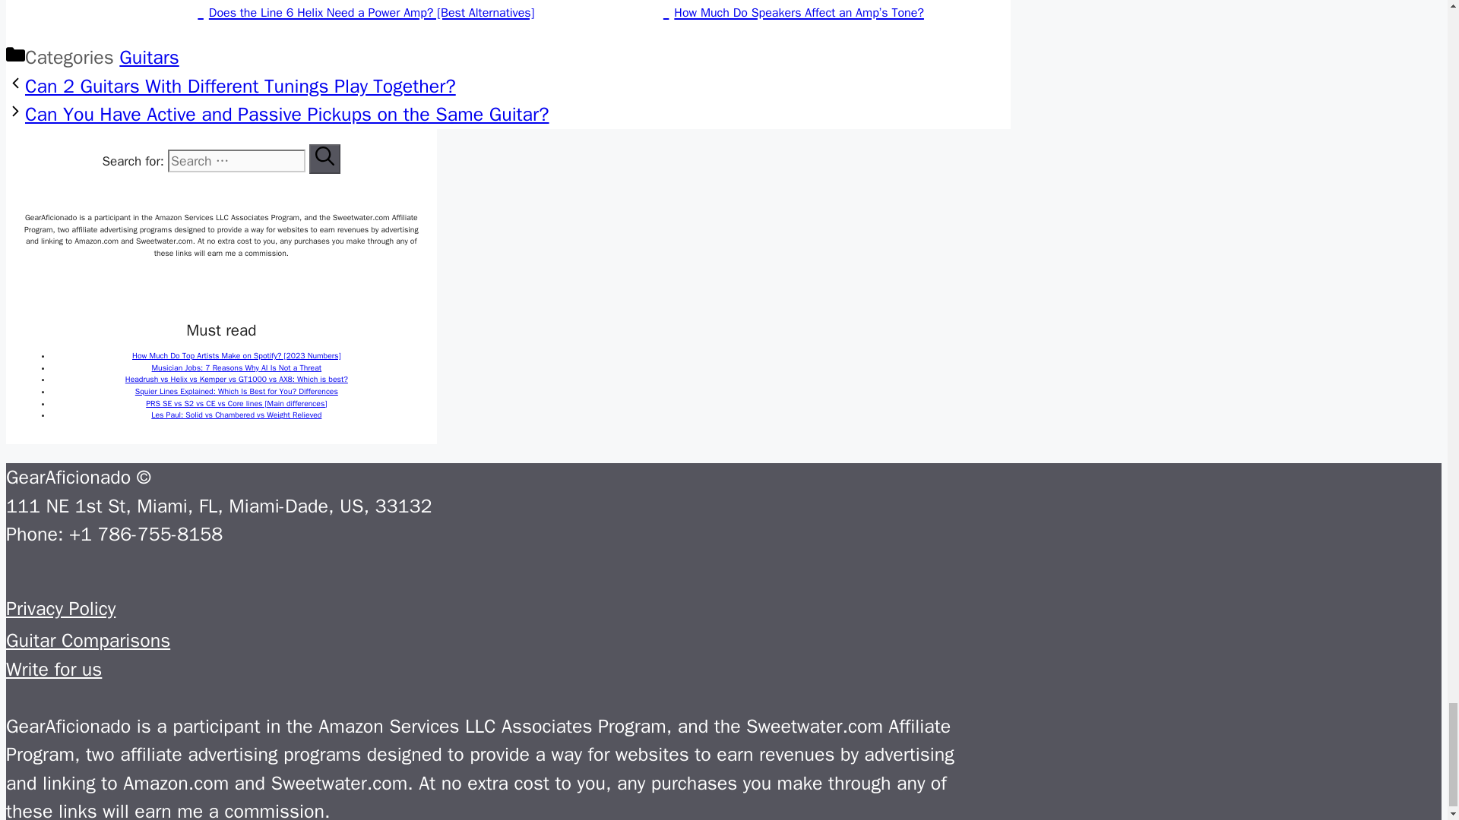  What do you see at coordinates (149, 57) in the screenshot?
I see `Guitars` at bounding box center [149, 57].